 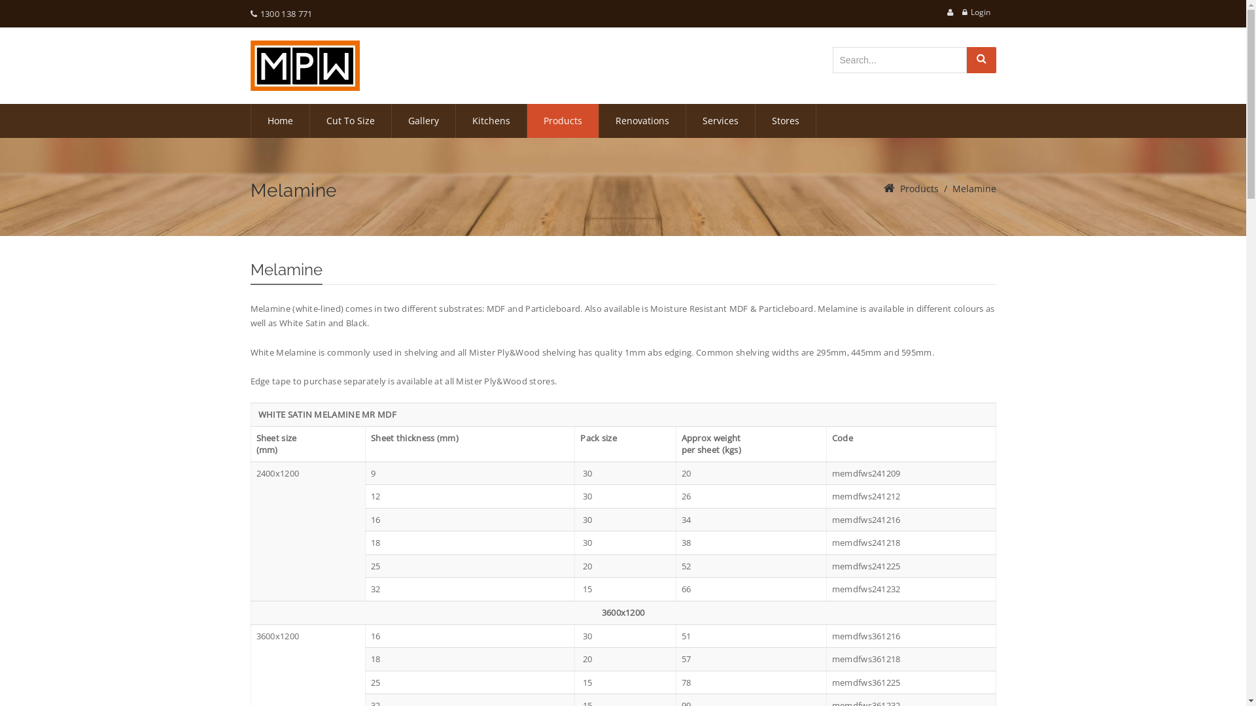 What do you see at coordinates (491, 121) in the screenshot?
I see `Kitchens` at bounding box center [491, 121].